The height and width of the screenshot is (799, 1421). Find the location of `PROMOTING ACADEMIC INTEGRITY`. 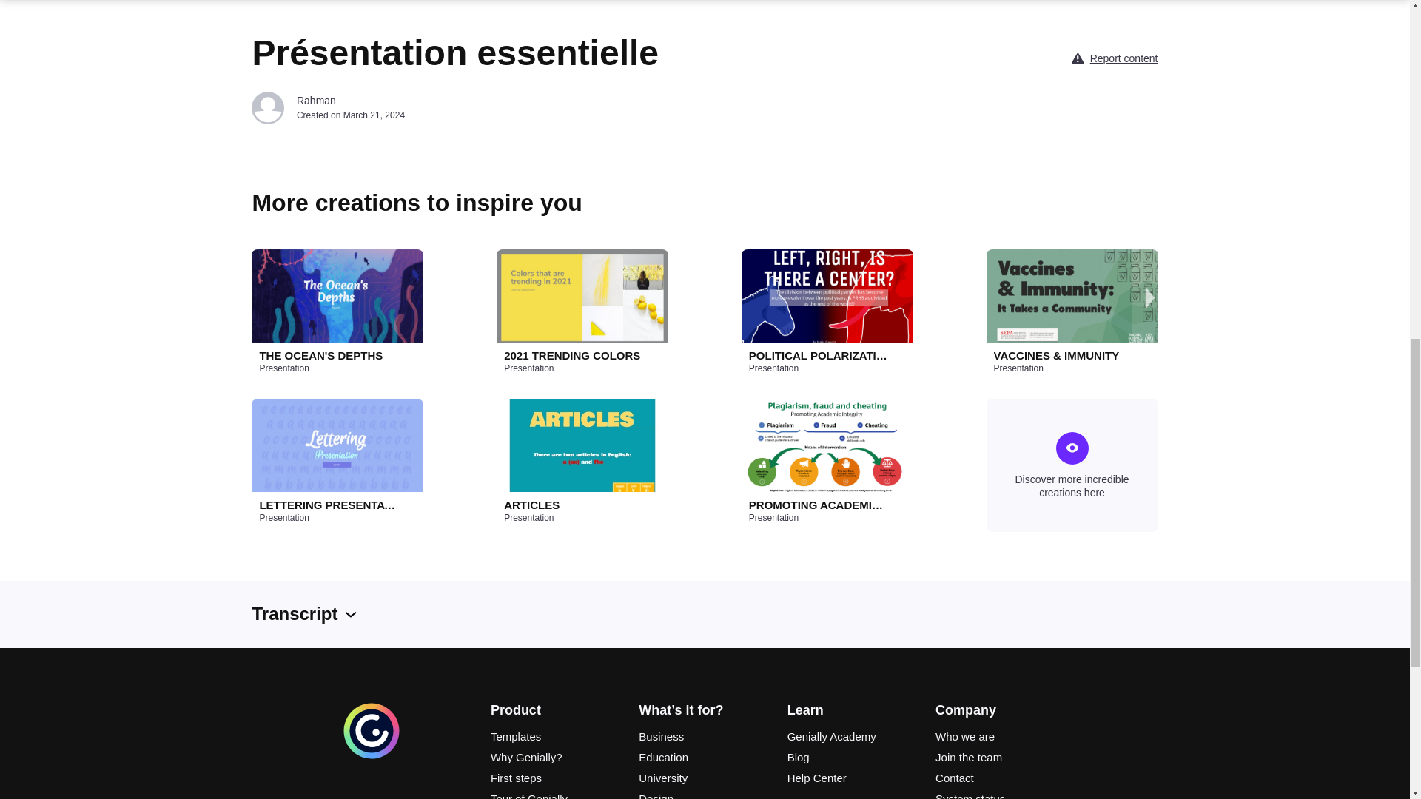

PROMOTING ACADEMIC INTEGRITY is located at coordinates (819, 505).